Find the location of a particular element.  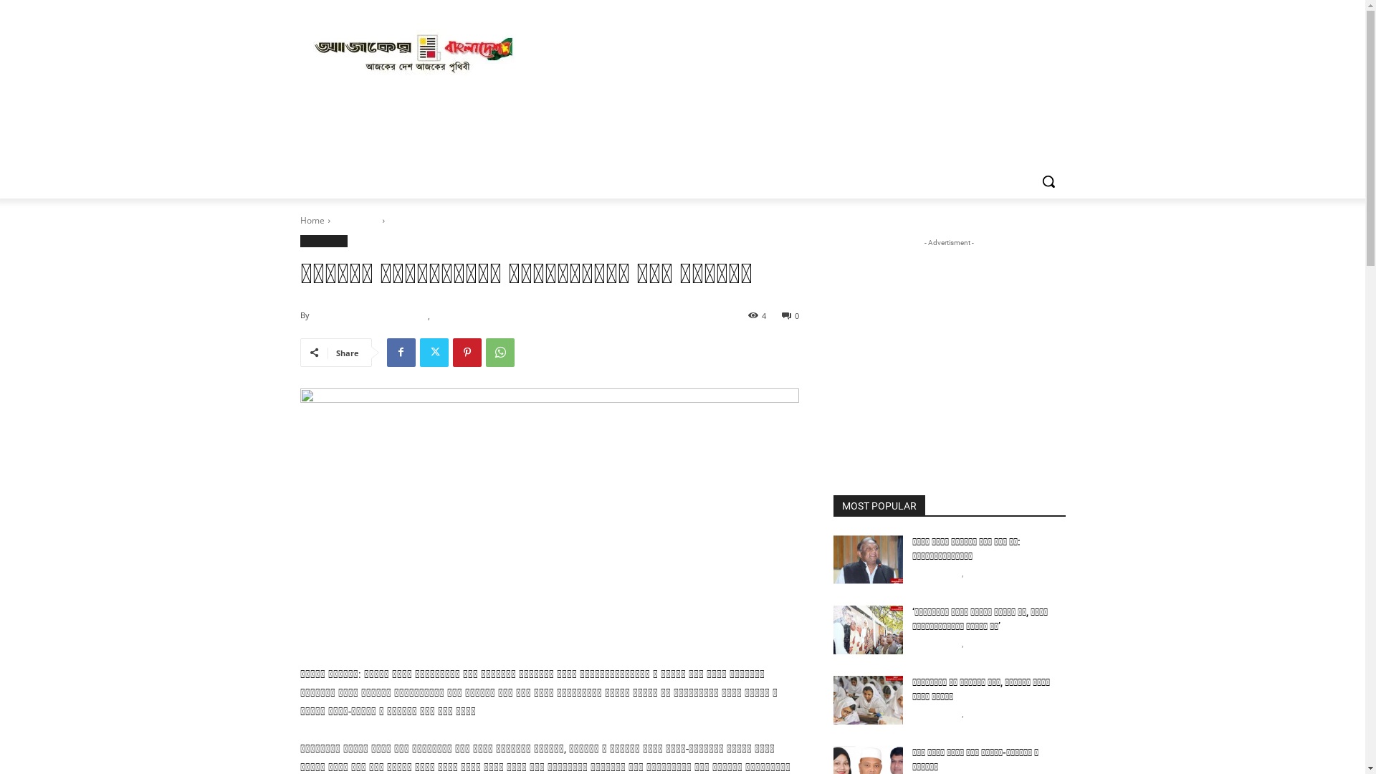

WhatsApp is located at coordinates (500, 353).